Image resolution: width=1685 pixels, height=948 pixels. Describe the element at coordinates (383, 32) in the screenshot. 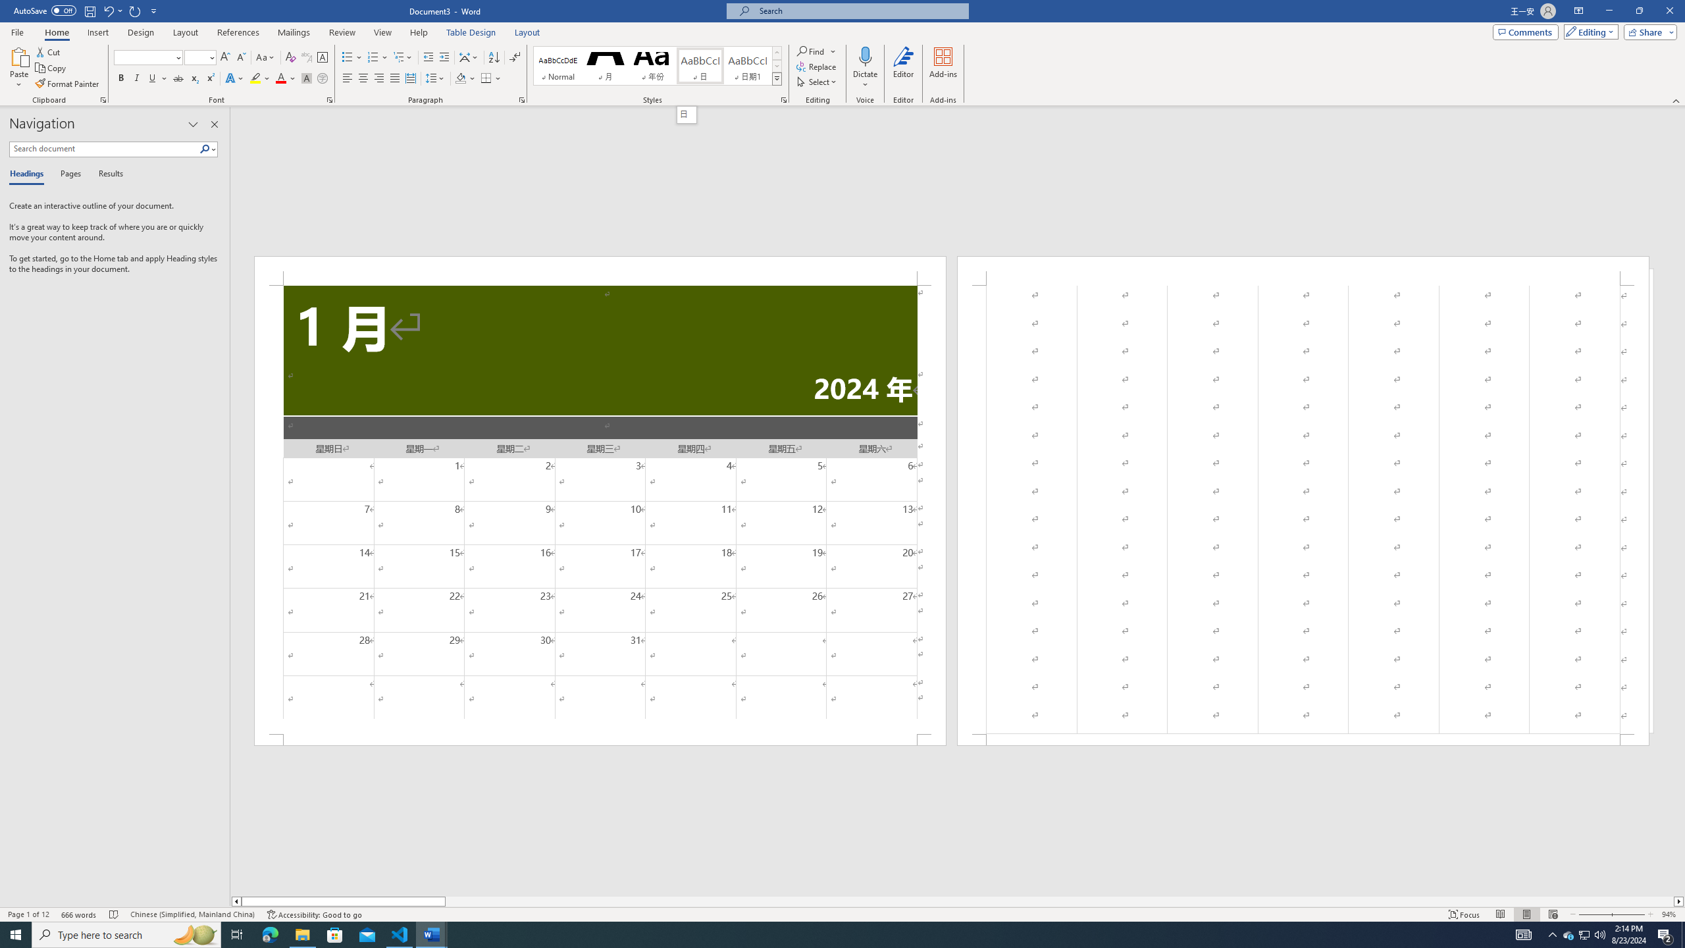

I see `View` at that location.